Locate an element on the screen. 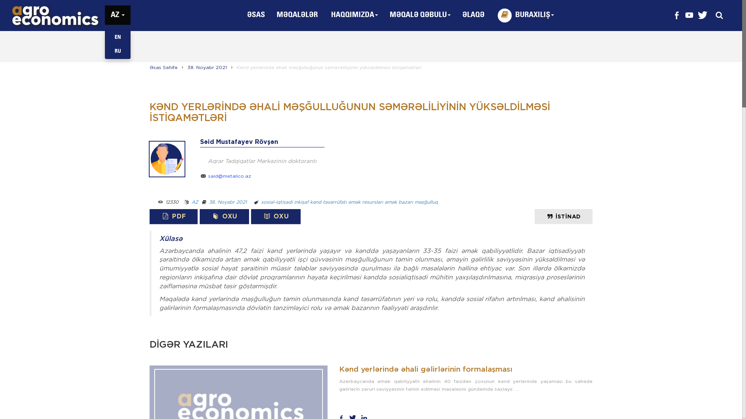 The height and width of the screenshot is (419, 746). RU is located at coordinates (118, 52).